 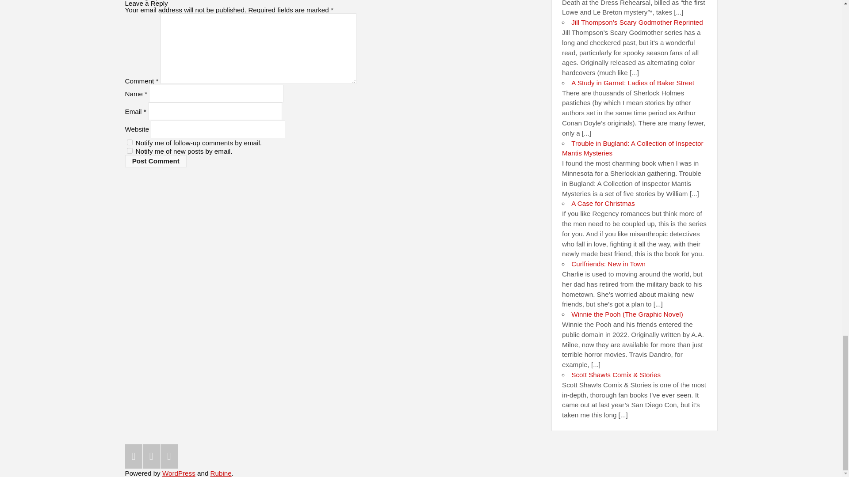 I want to click on subscribe, so click(x=129, y=150).